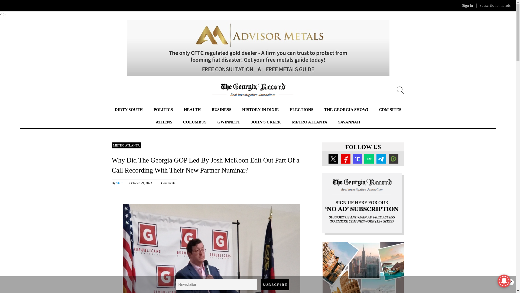 The width and height of the screenshot is (520, 293). I want to click on GWINNETT, so click(229, 122).